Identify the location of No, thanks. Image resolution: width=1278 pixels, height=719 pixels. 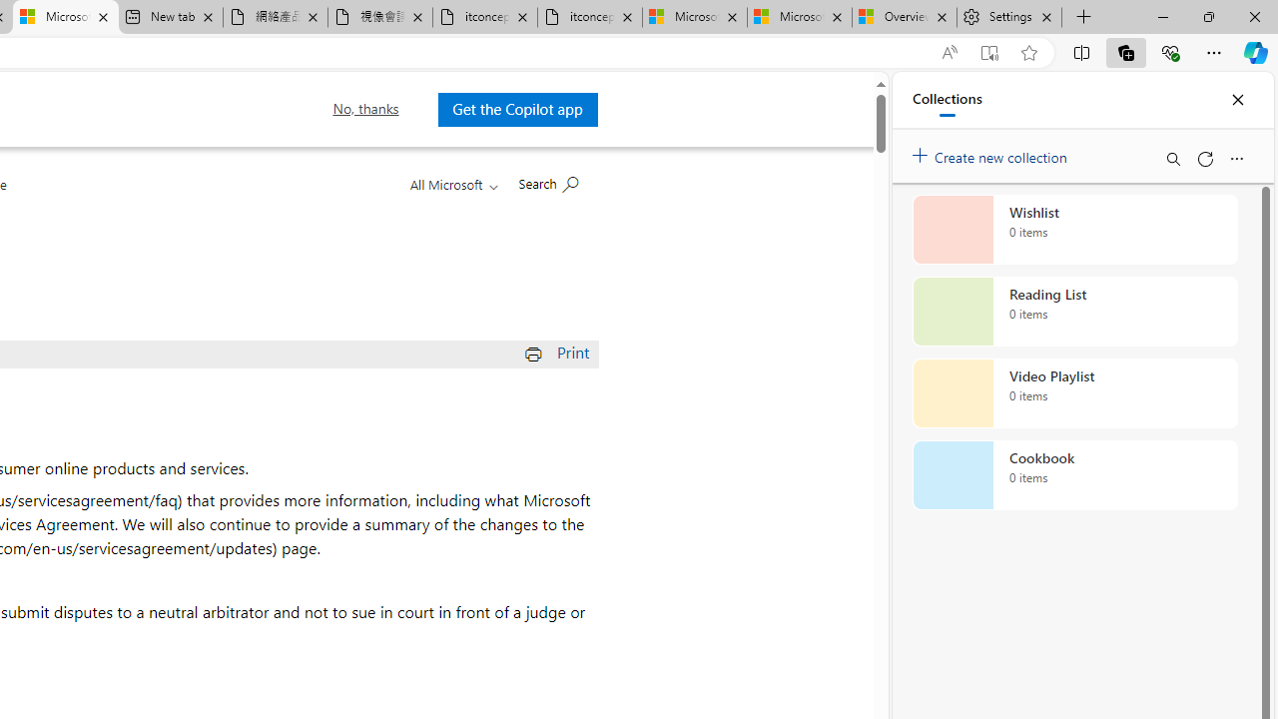
(365, 109).